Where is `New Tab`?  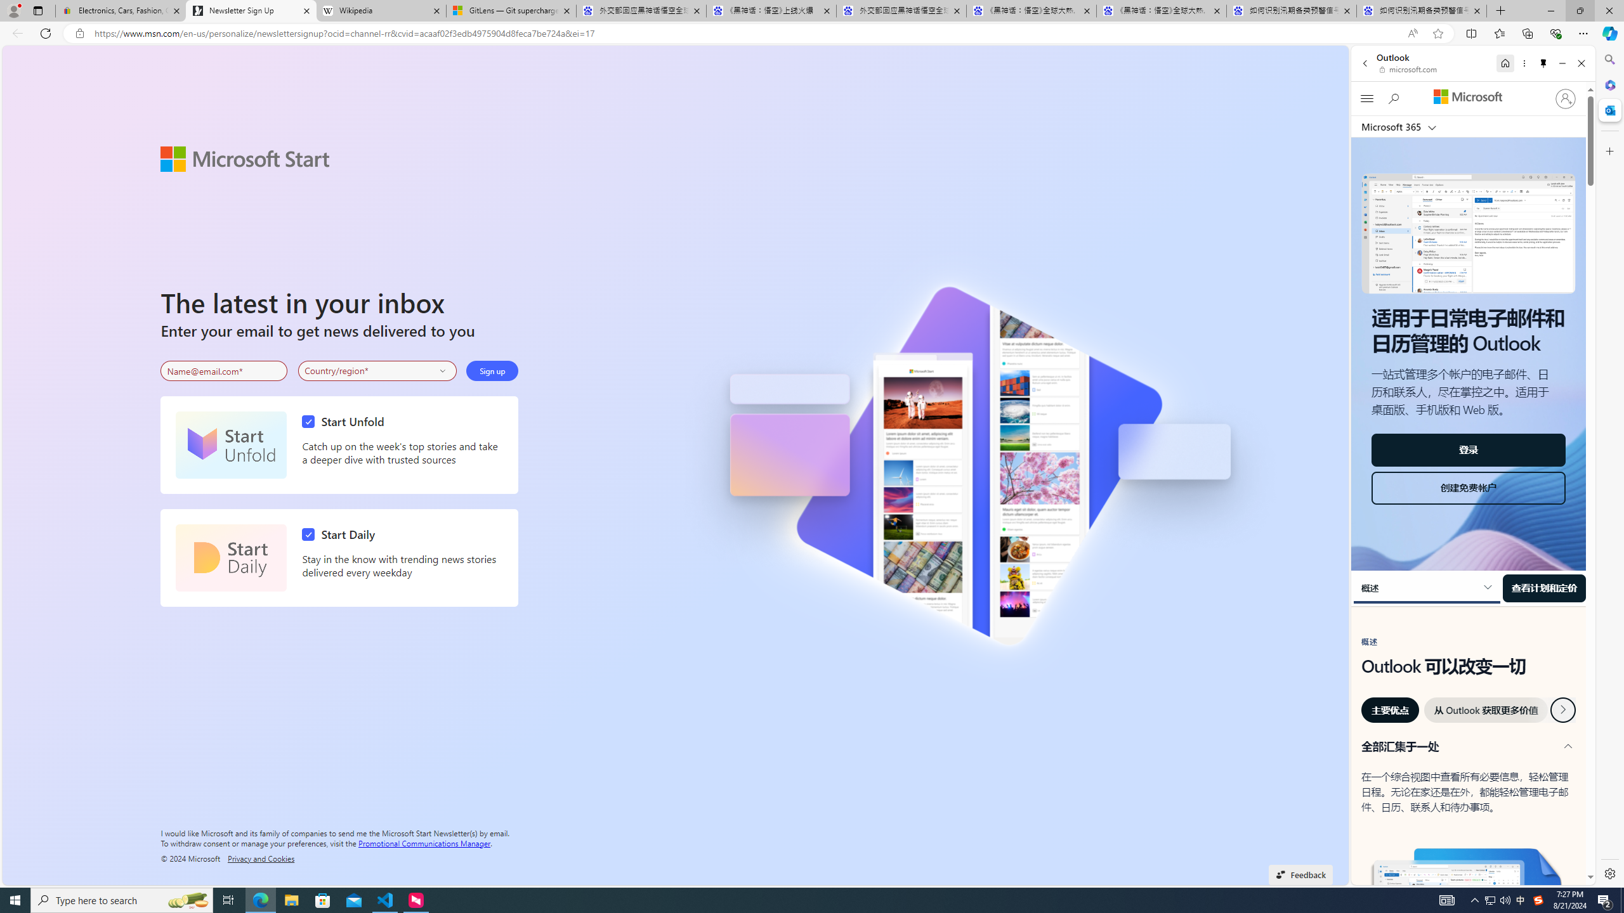 New Tab is located at coordinates (1501, 11).